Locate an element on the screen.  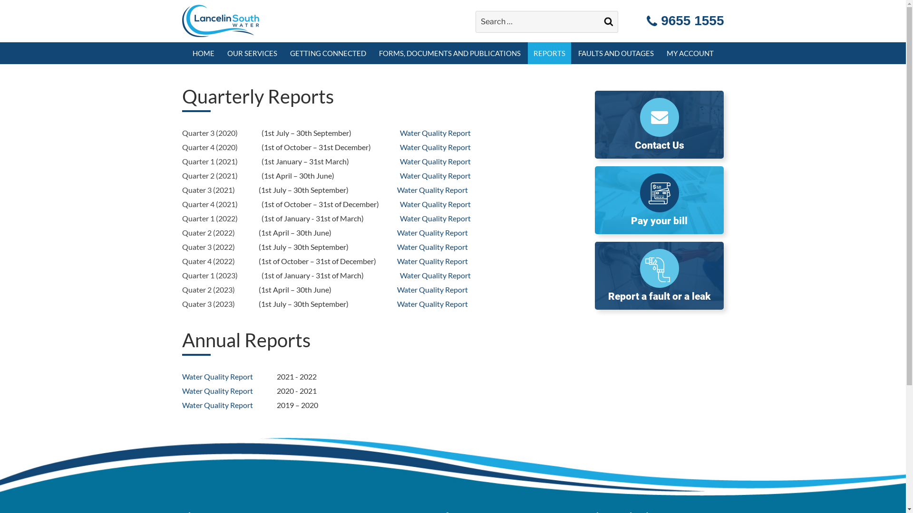
Water Quality Report is located at coordinates (436, 218).